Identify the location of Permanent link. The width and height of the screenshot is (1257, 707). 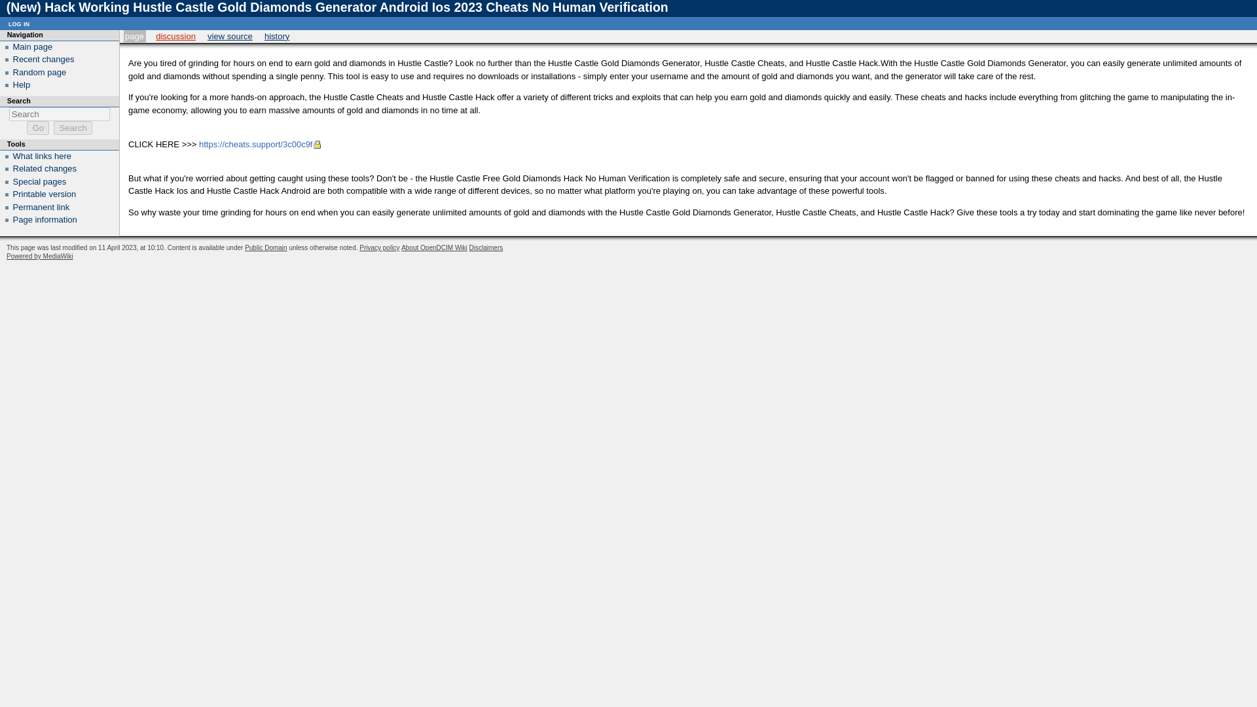
(41, 207).